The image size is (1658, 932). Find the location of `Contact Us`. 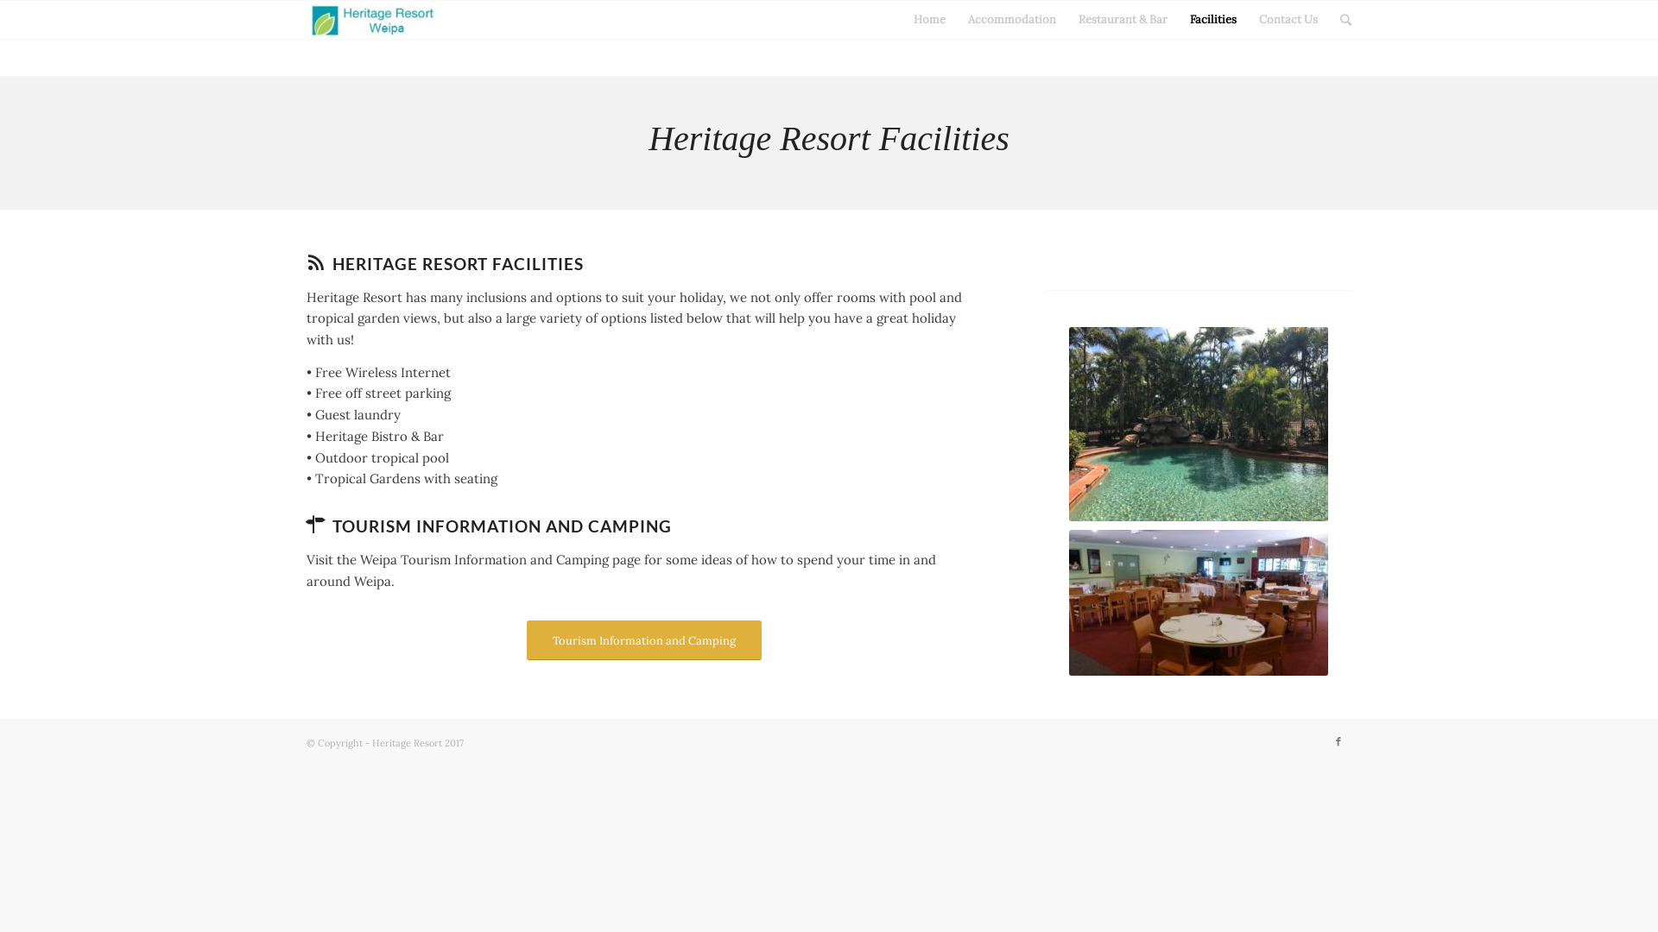

Contact Us is located at coordinates (1288, 20).